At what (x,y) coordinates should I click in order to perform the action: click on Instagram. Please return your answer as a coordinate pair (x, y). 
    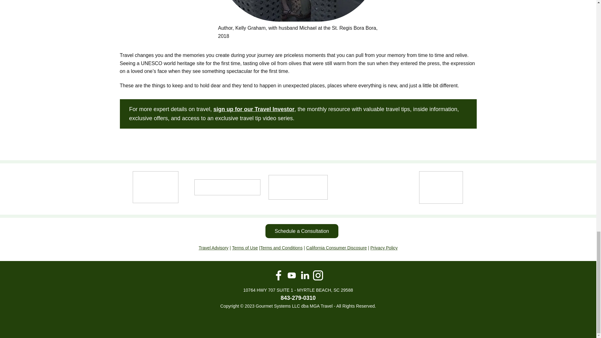
    Looking at the image, I should click on (318, 275).